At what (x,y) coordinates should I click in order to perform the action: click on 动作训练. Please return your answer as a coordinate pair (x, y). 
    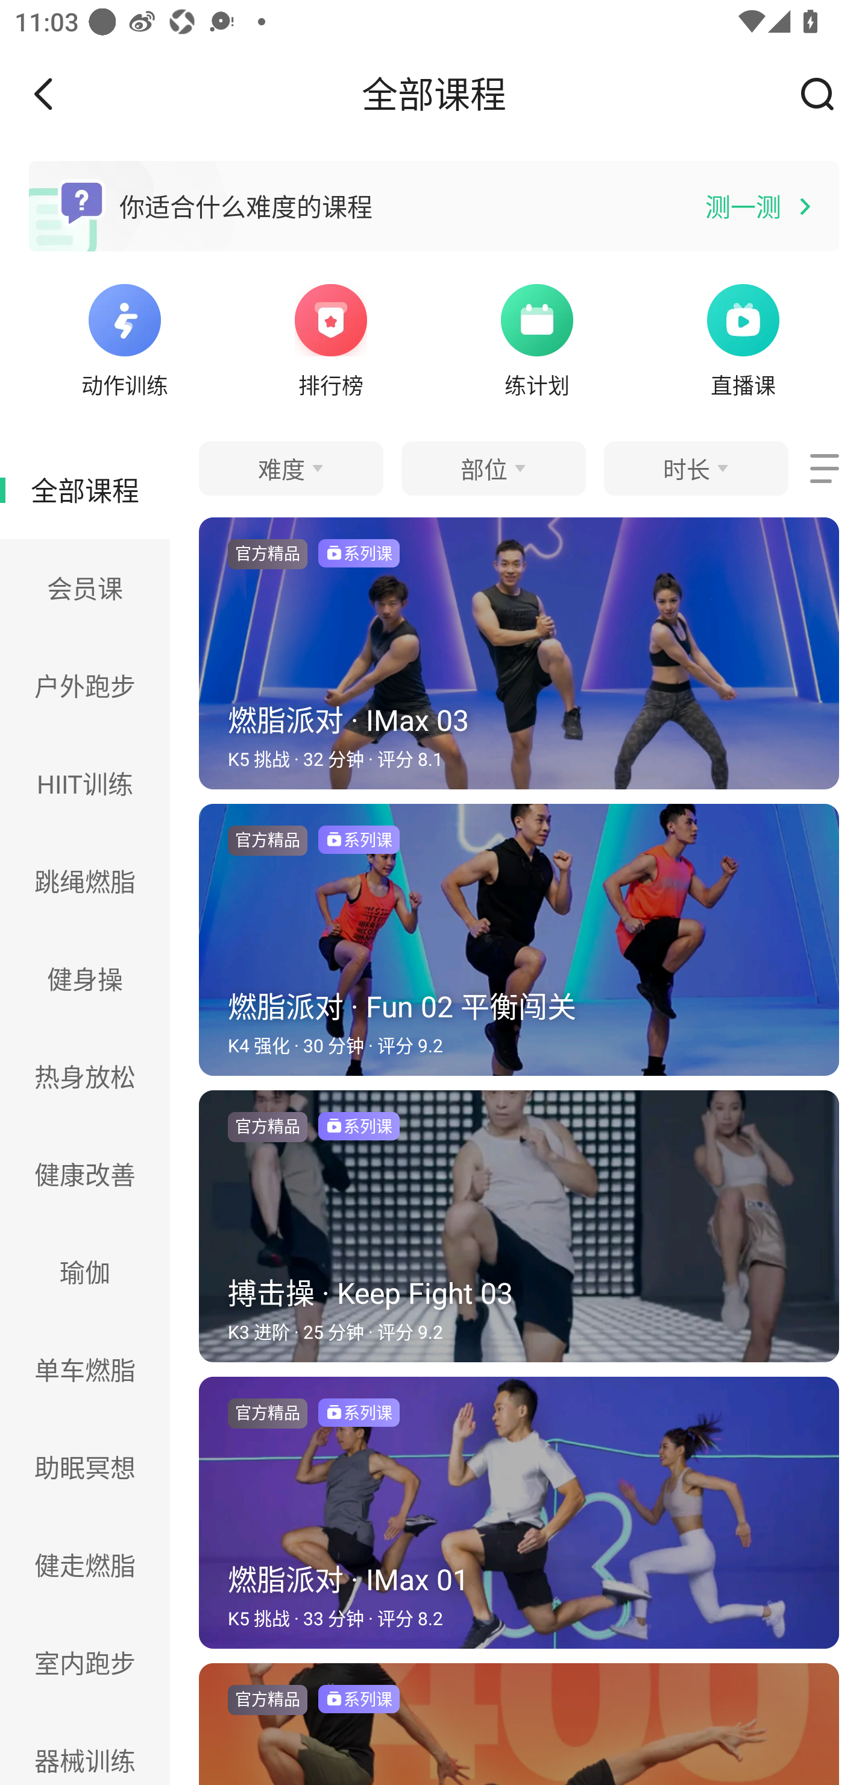
    Looking at the image, I should click on (124, 338).